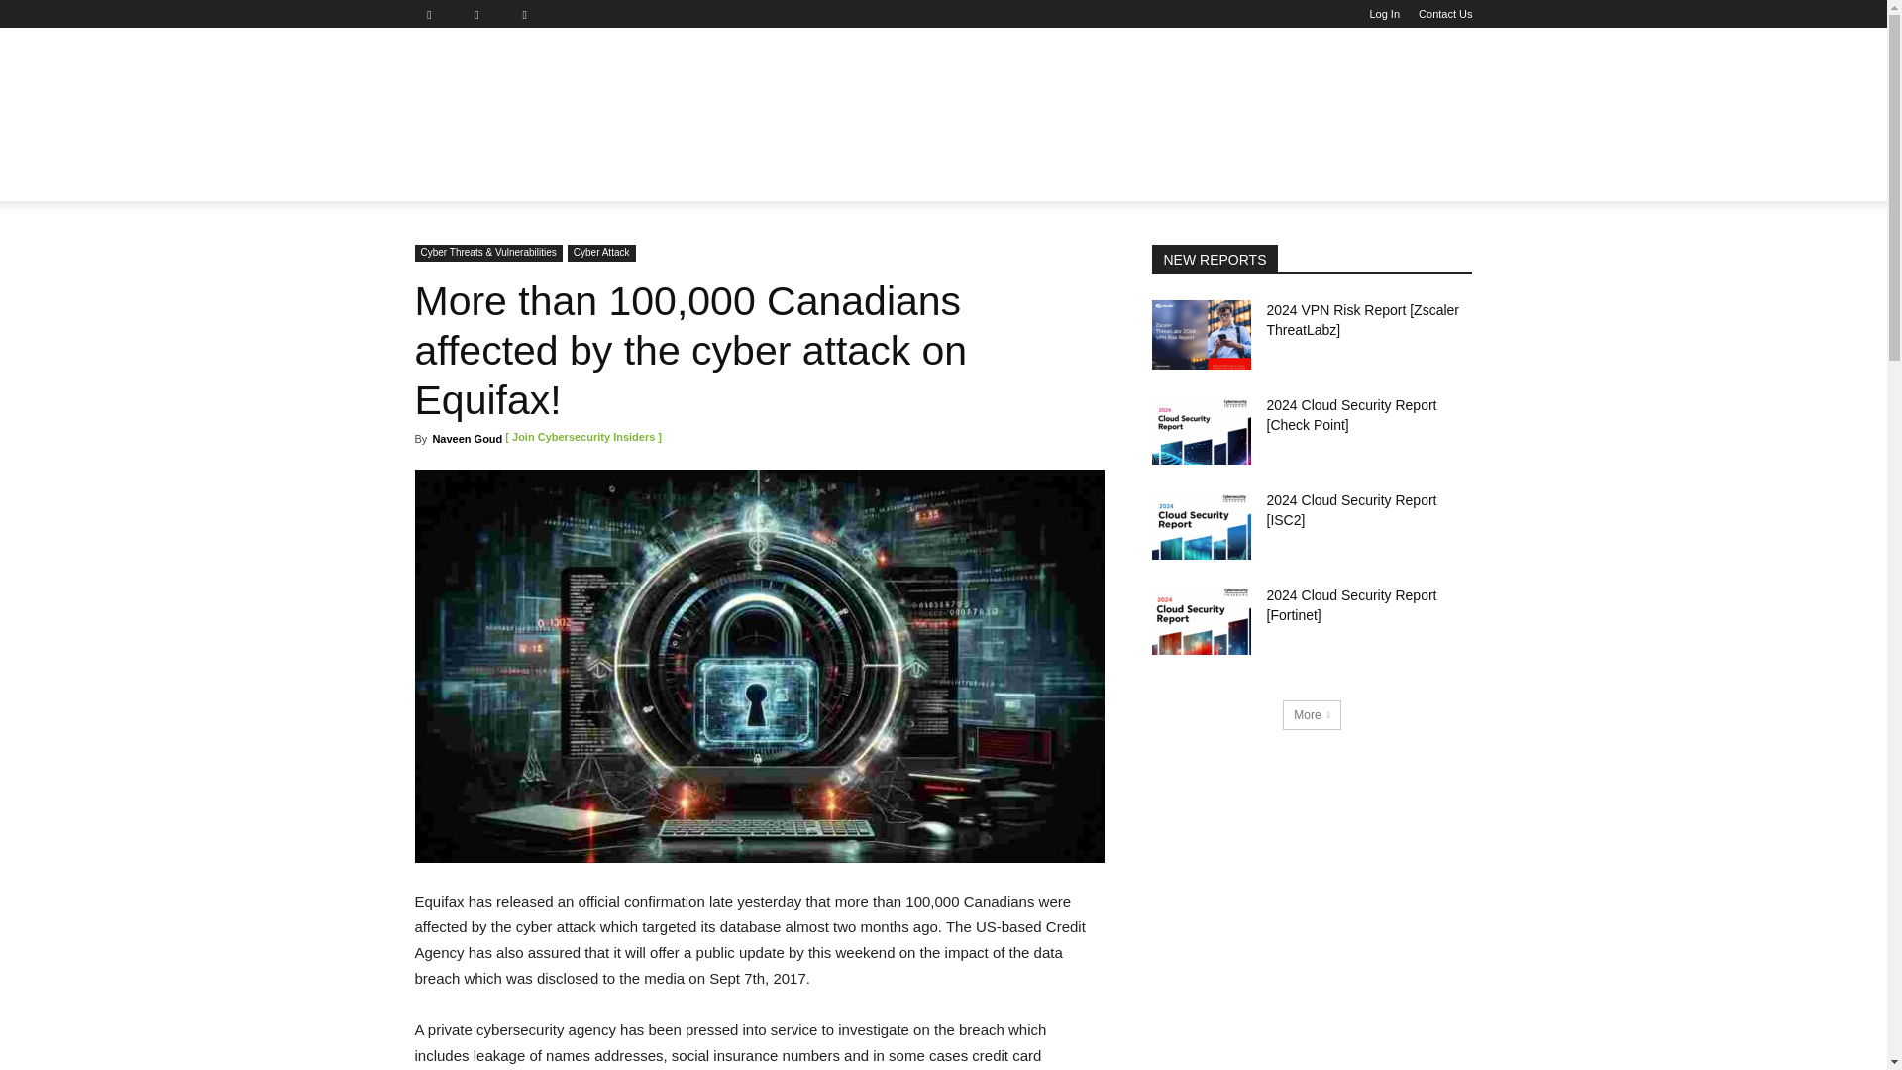  Describe the element at coordinates (448, 177) in the screenshot. I see `News` at that location.